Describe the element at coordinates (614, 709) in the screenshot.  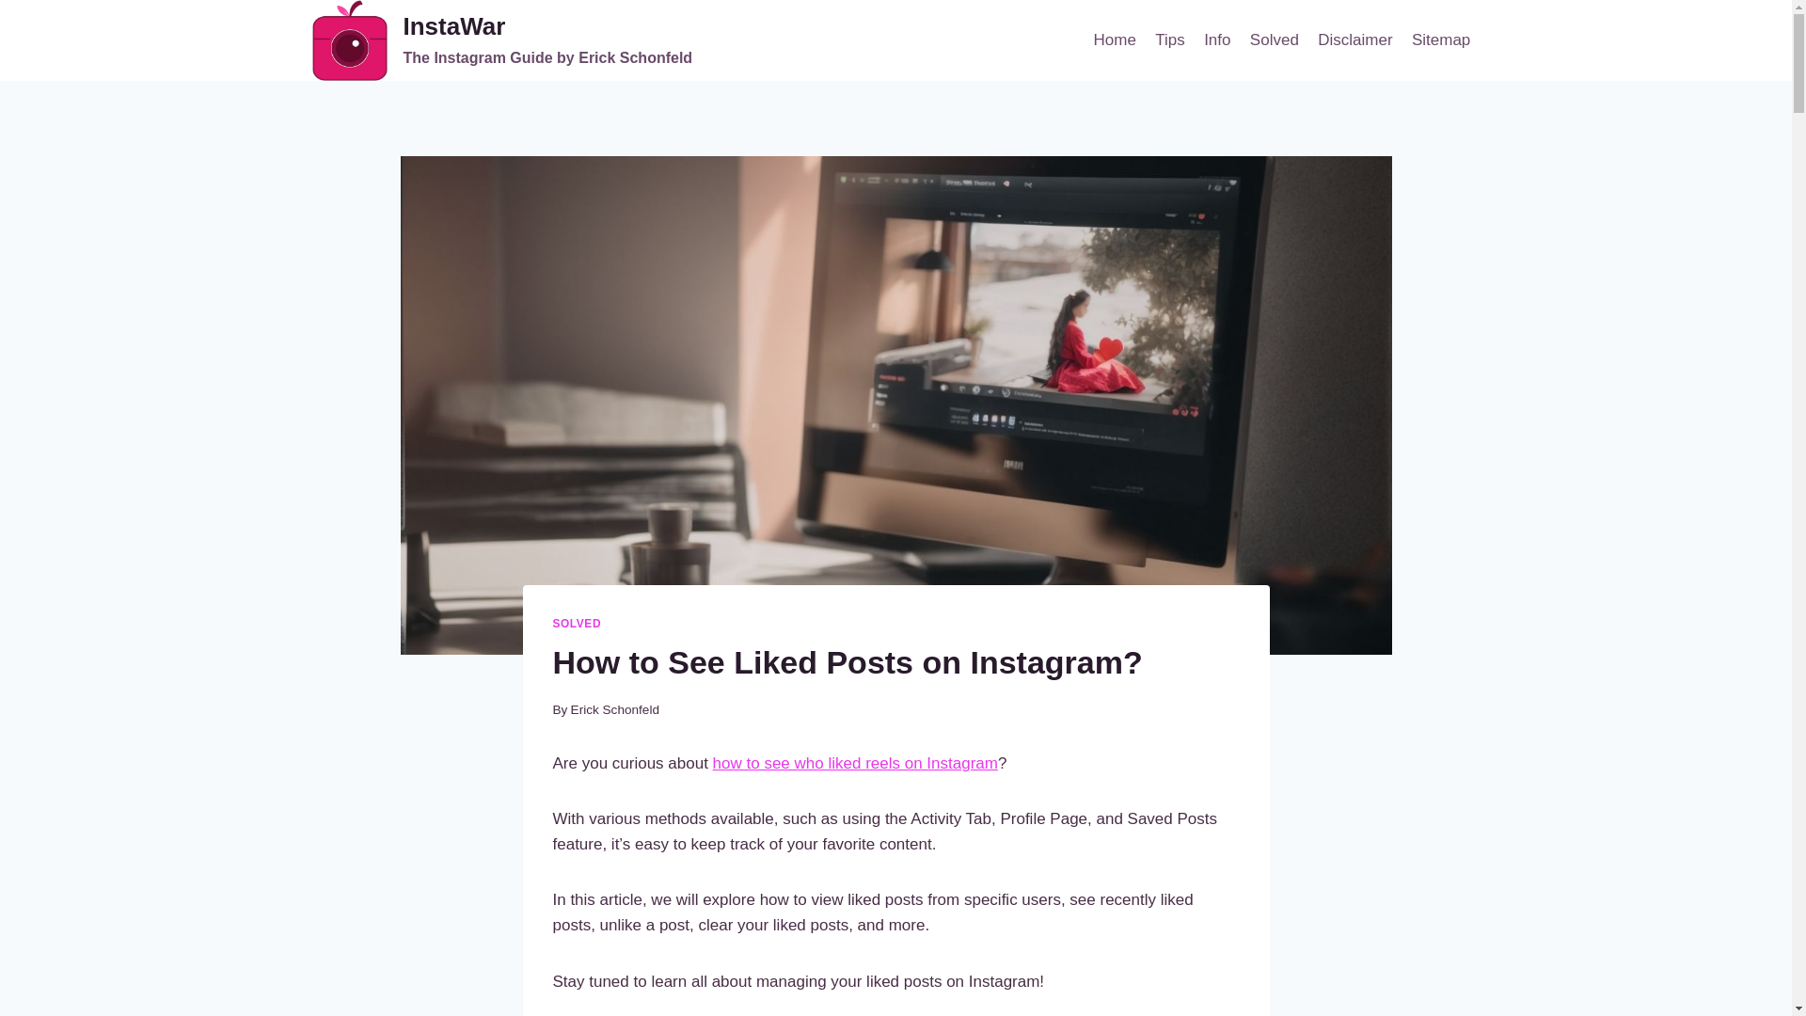
I see `Erick Schonfeld` at that location.